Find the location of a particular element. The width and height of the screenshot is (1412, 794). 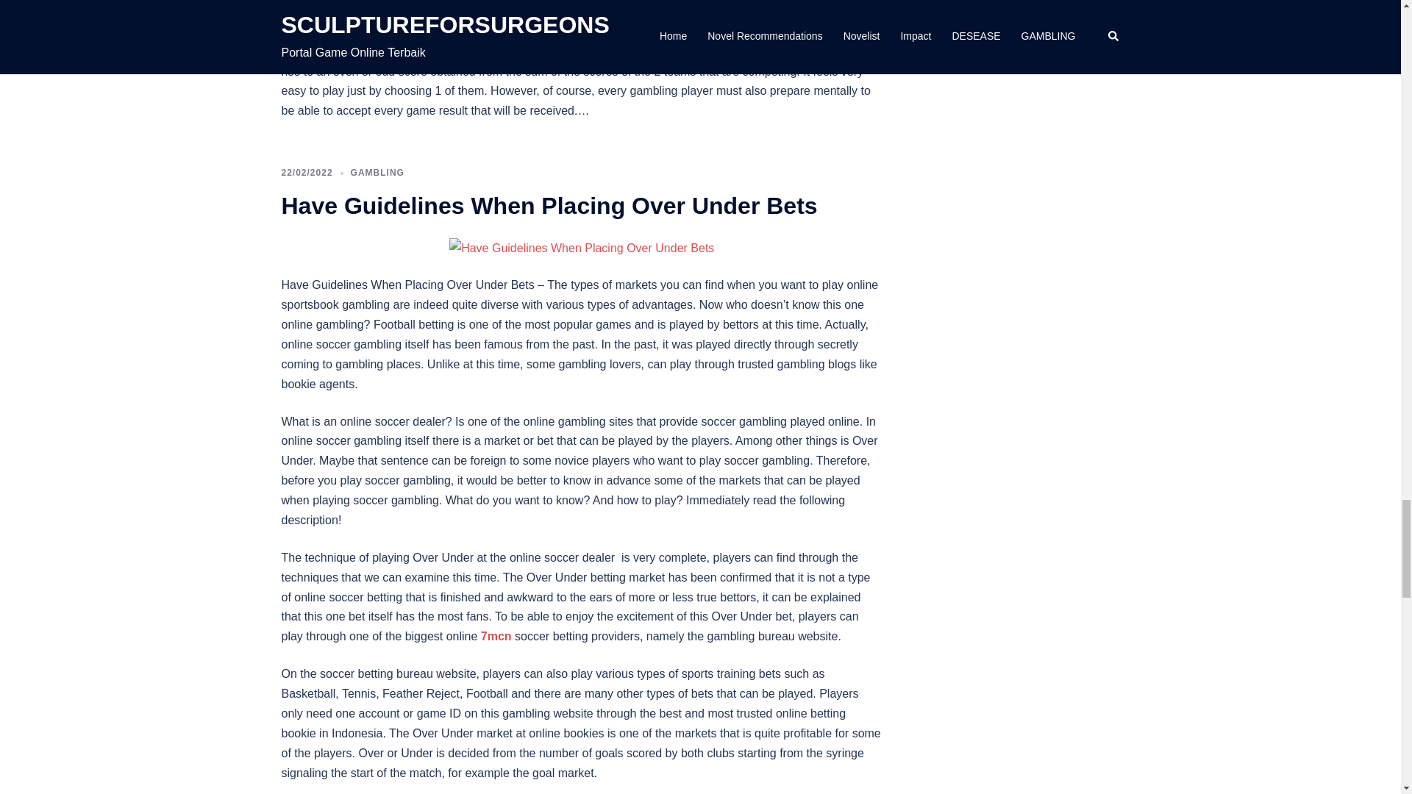

GAMBLING is located at coordinates (377, 172).